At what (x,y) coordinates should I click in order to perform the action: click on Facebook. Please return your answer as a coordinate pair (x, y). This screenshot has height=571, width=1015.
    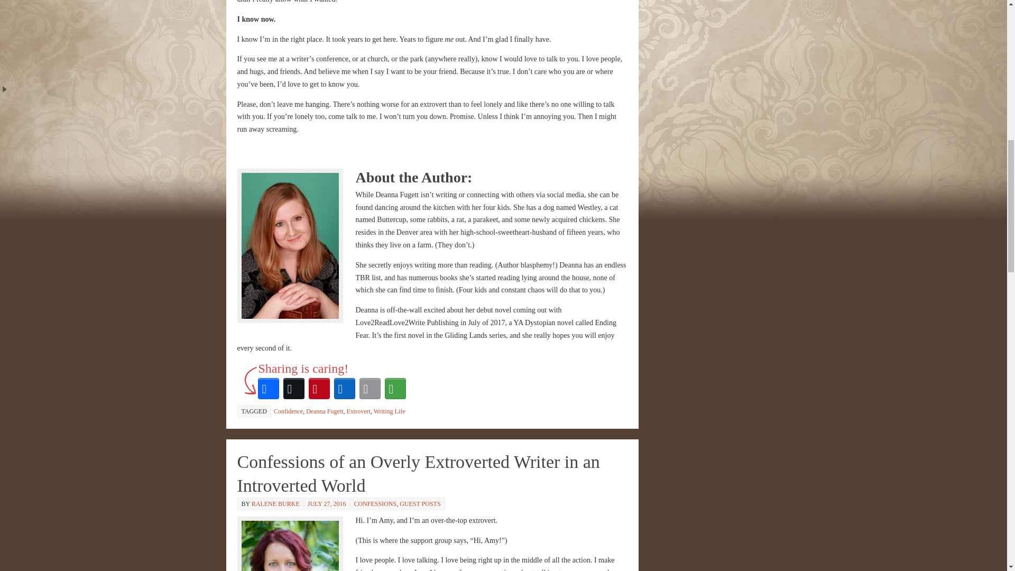
    Looking at the image, I should click on (268, 388).